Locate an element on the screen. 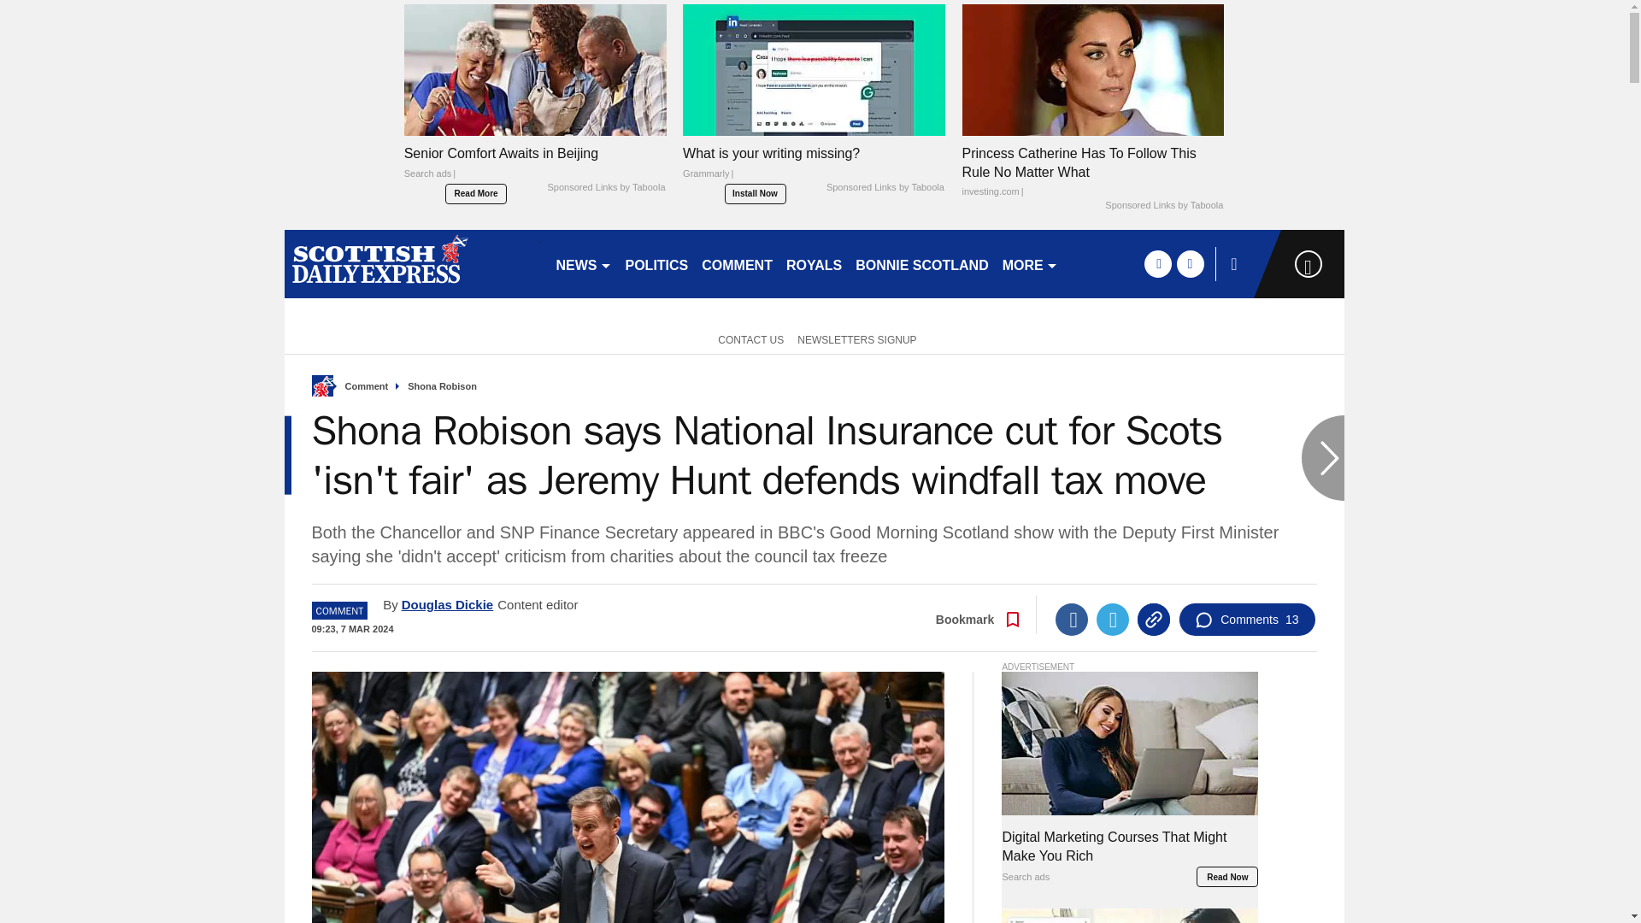  NEWS is located at coordinates (583, 263).